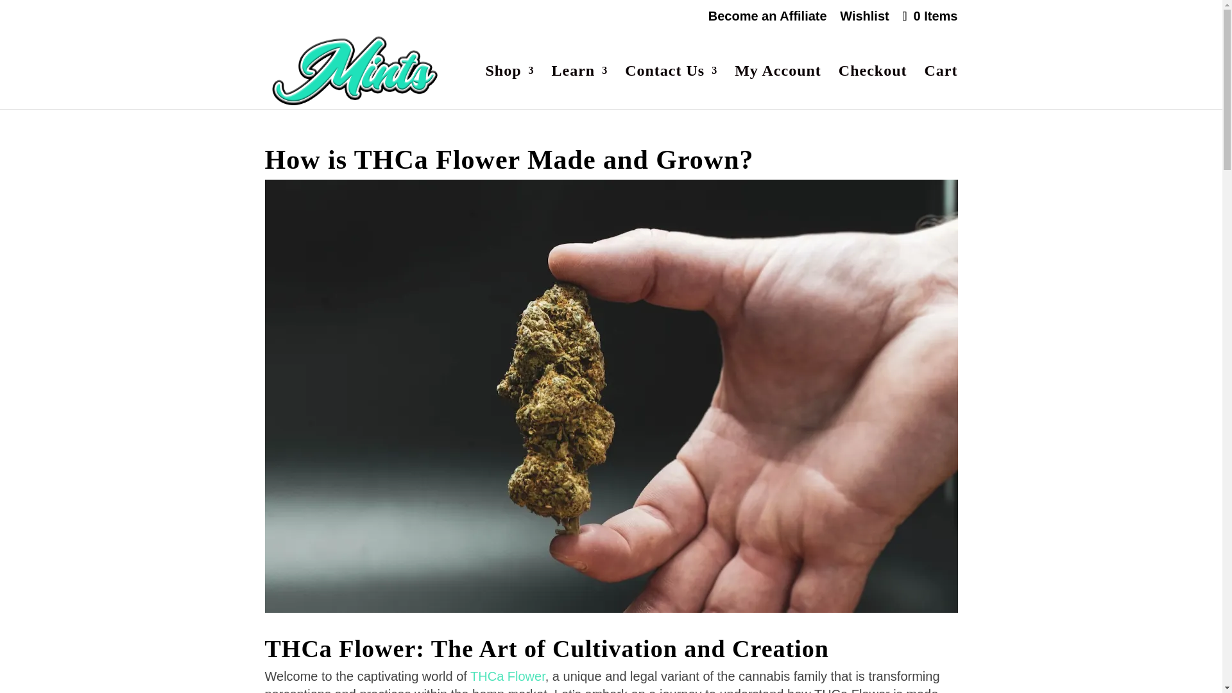 The width and height of the screenshot is (1232, 693). What do you see at coordinates (873, 87) in the screenshot?
I see `Checkout` at bounding box center [873, 87].